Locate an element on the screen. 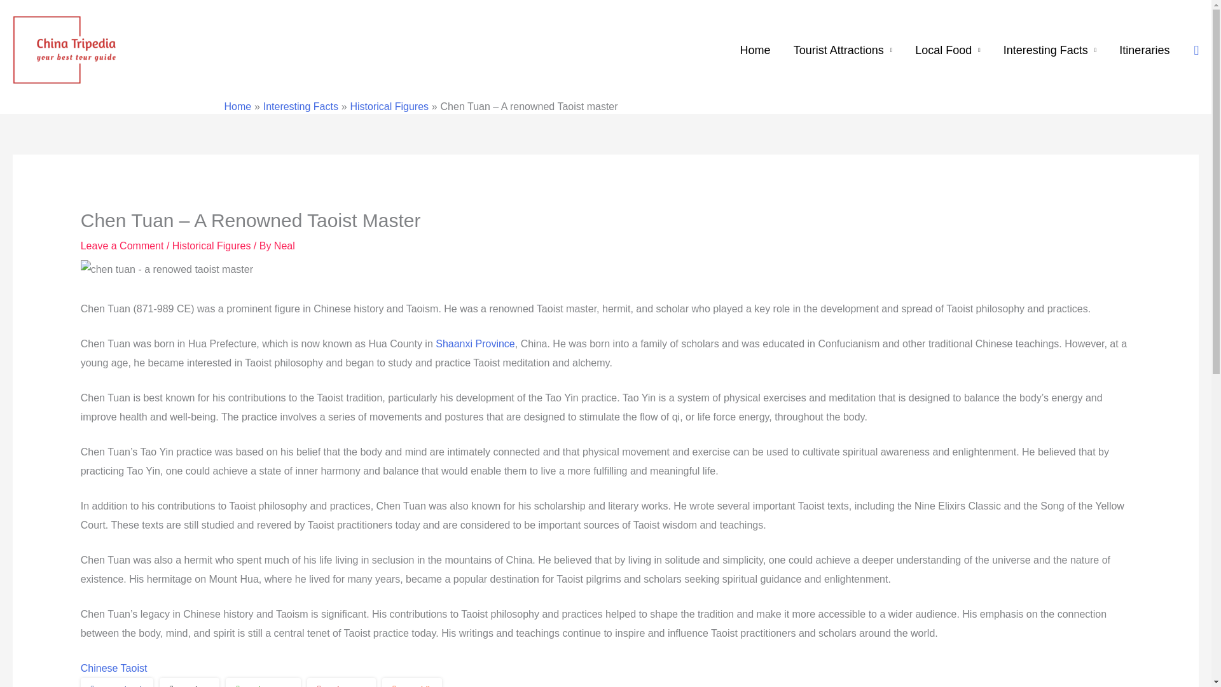 Image resolution: width=1221 pixels, height=687 pixels. Tourist Attractions is located at coordinates (843, 50).